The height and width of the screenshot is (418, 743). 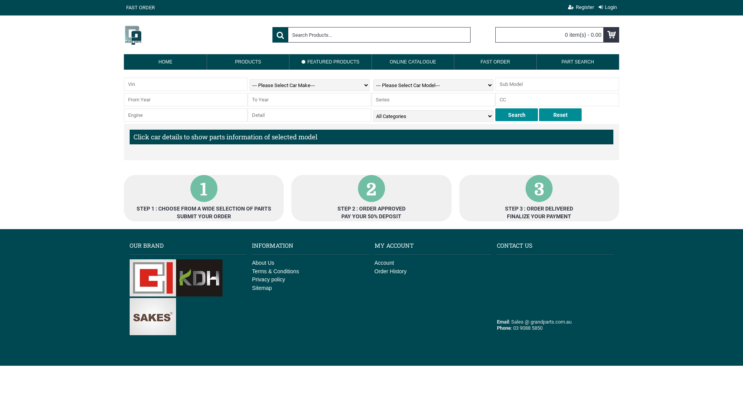 What do you see at coordinates (433, 263) in the screenshot?
I see `Account` at bounding box center [433, 263].